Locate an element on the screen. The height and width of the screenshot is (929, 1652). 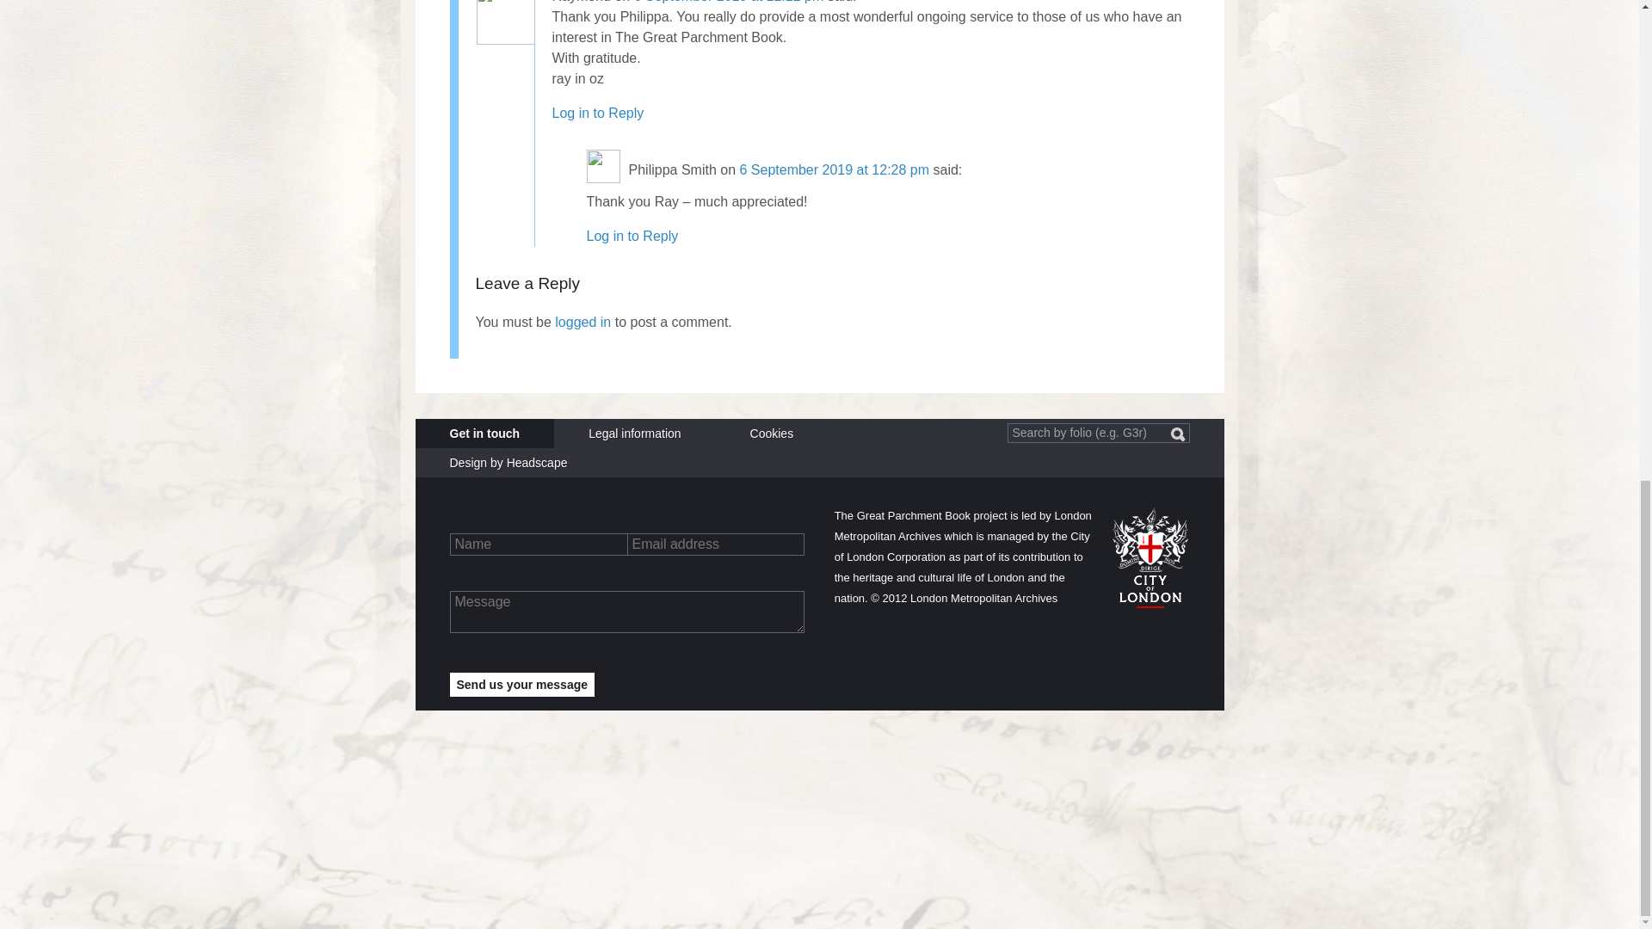
logged in is located at coordinates (583, 322).